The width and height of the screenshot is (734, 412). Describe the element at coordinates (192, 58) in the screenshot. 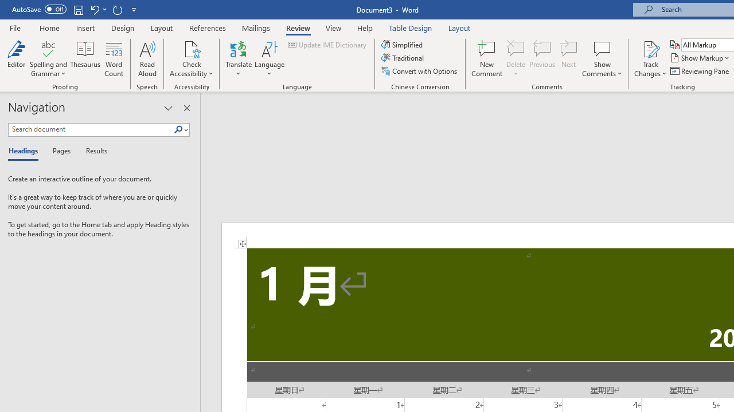

I see `Check Accessibility` at that location.